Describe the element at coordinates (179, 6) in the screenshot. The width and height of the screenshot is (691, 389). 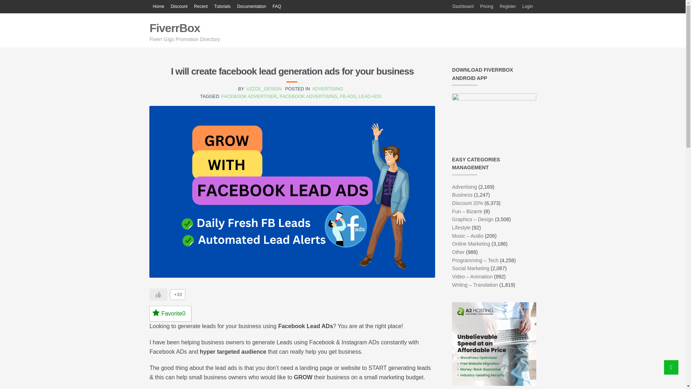
I see `Discount` at that location.